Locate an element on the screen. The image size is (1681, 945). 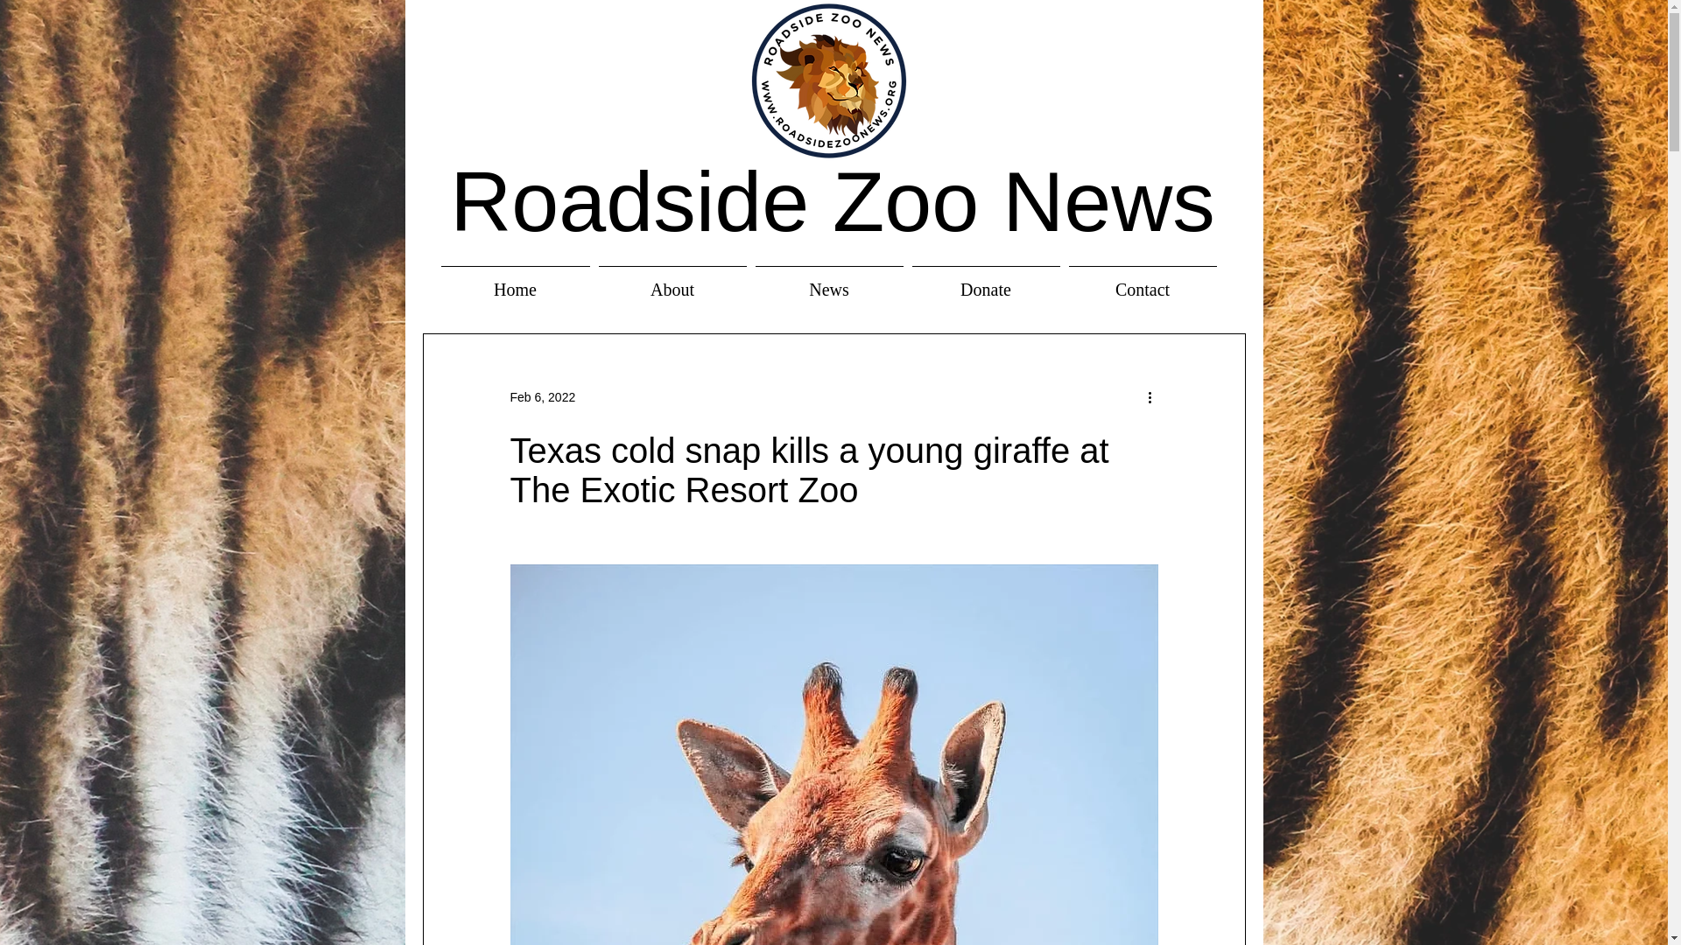
News is located at coordinates (829, 282).